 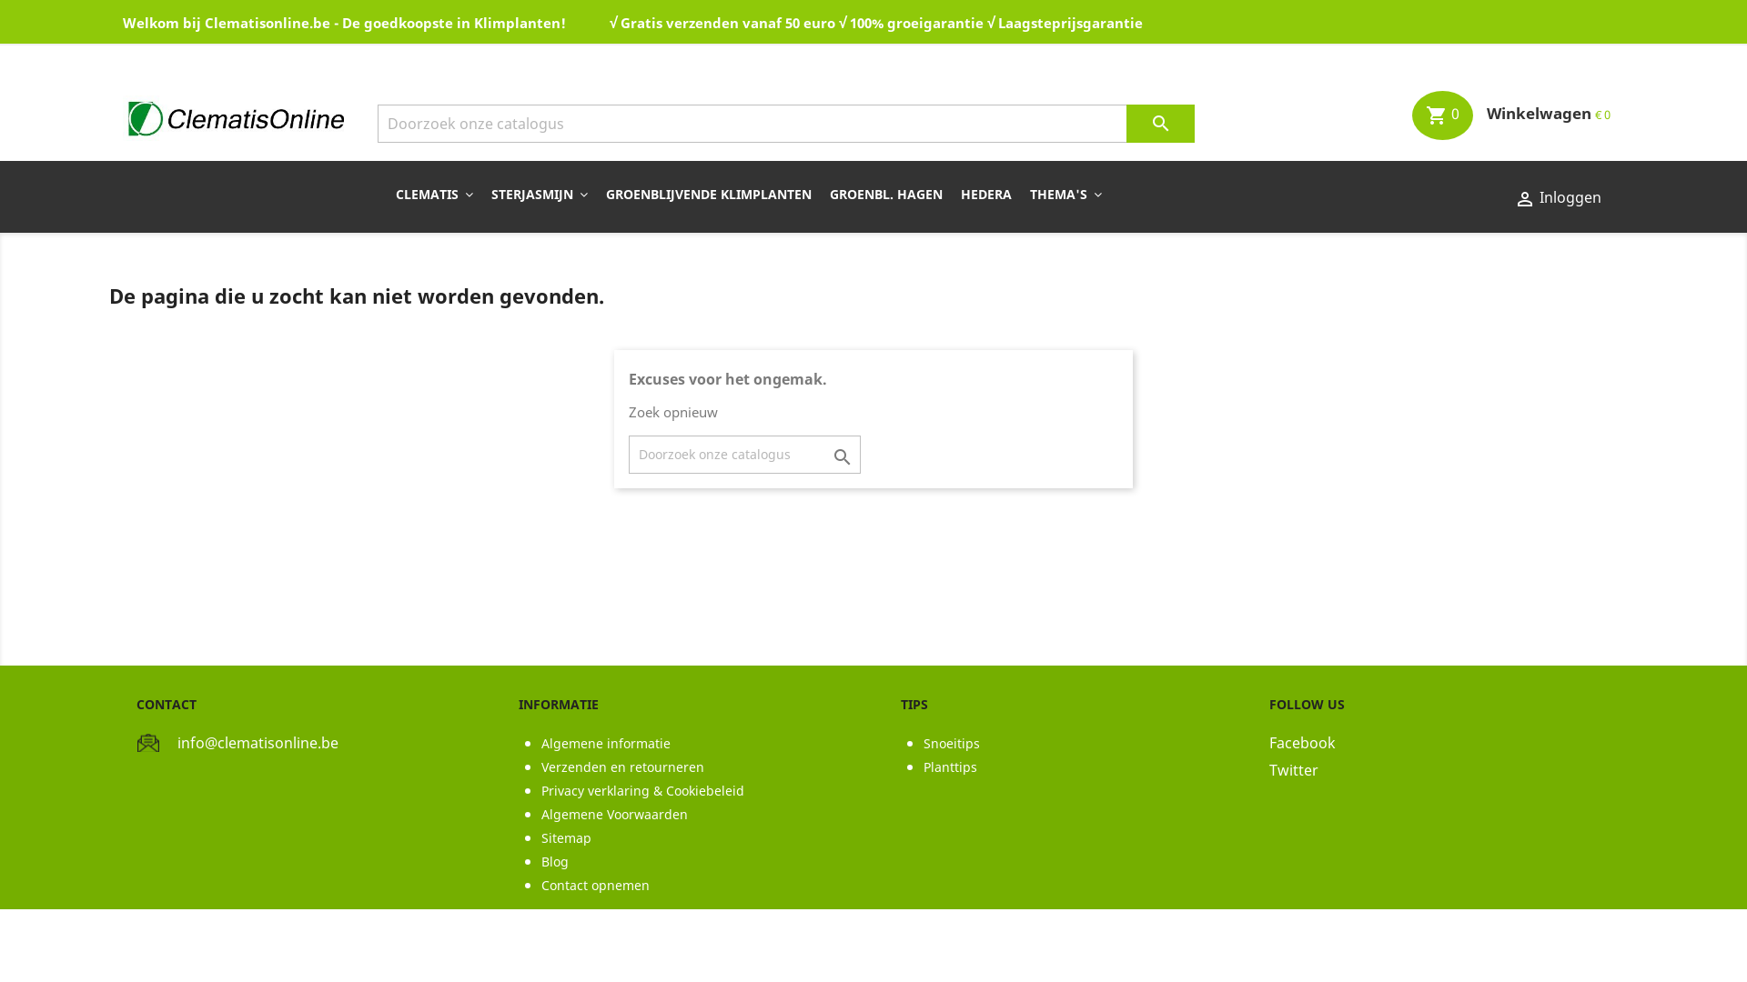 What do you see at coordinates (566, 838) in the screenshot?
I see `Sitemap` at bounding box center [566, 838].